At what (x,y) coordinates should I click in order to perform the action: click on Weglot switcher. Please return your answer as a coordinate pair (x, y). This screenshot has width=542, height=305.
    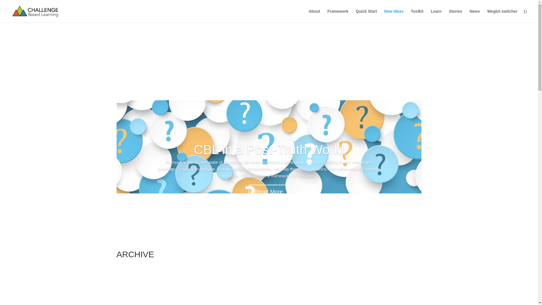
    Looking at the image, I should click on (502, 16).